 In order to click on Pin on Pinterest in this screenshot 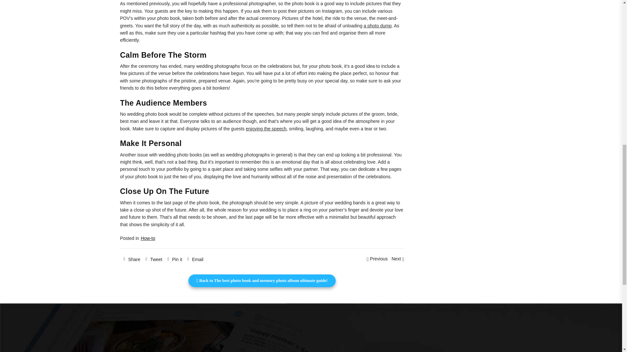, I will do `click(174, 259)`.